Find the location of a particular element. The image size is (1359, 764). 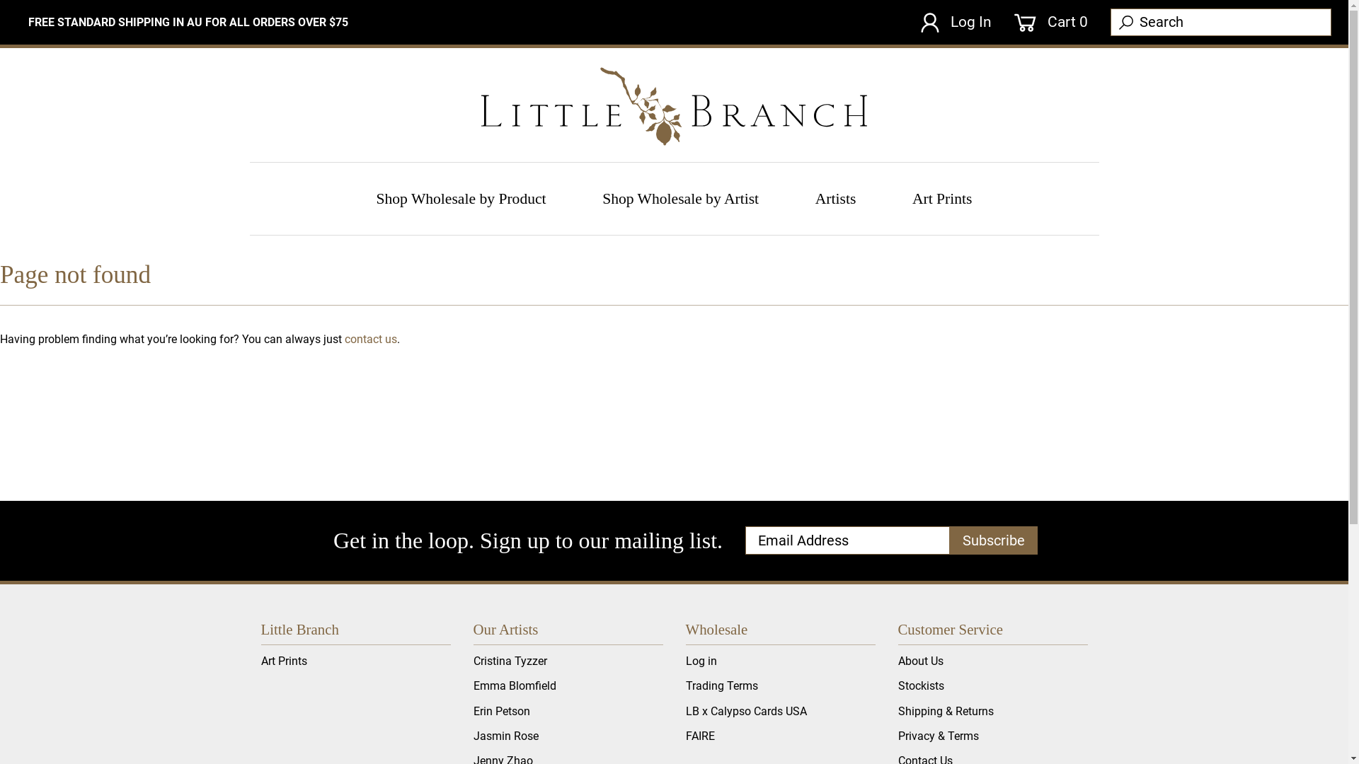

Cristina Tyzzer is located at coordinates (510, 661).